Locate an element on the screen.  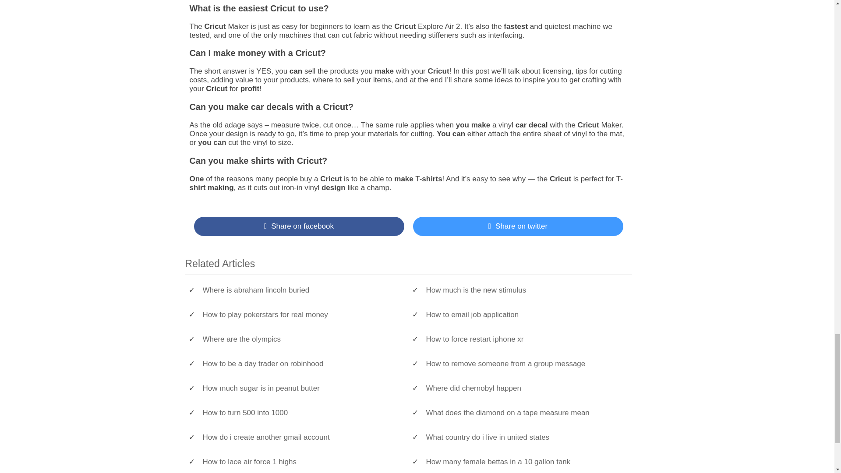
Share on facebook is located at coordinates (298, 226).